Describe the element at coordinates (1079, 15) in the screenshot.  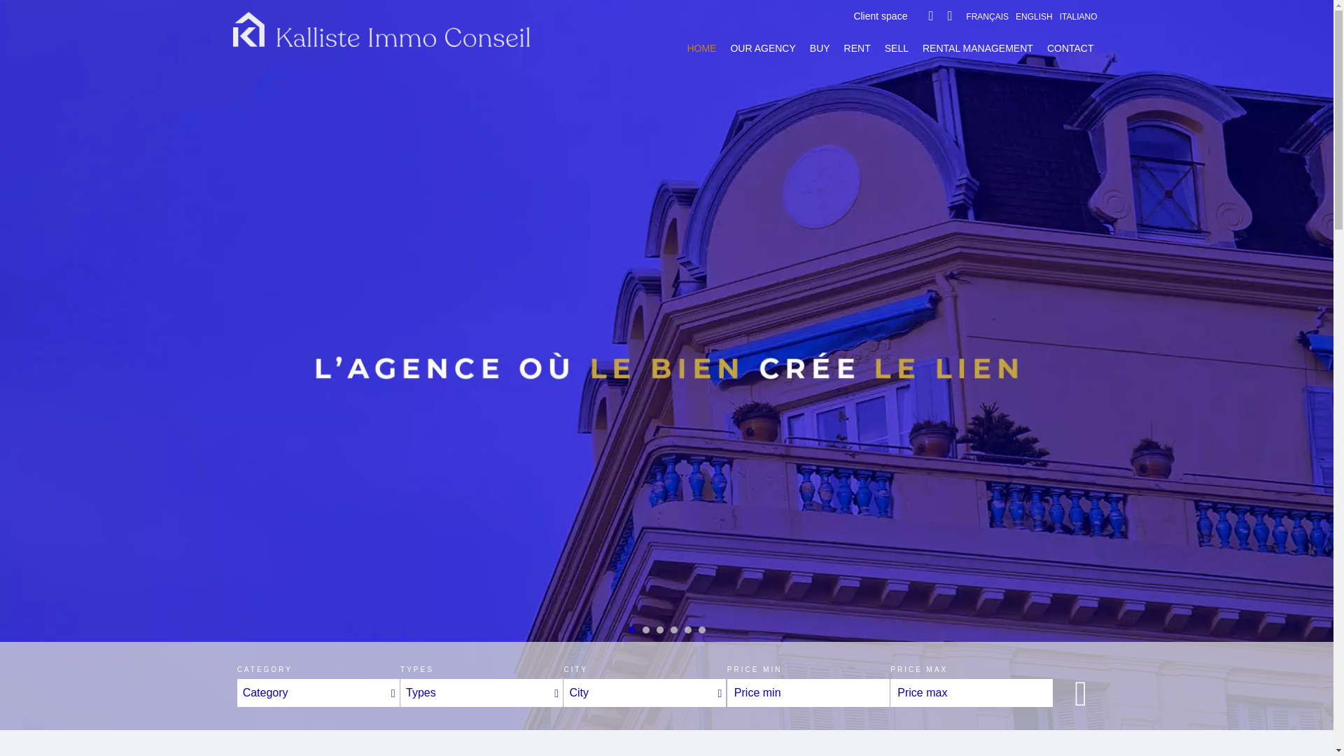
I see `ITALIANO` at that location.